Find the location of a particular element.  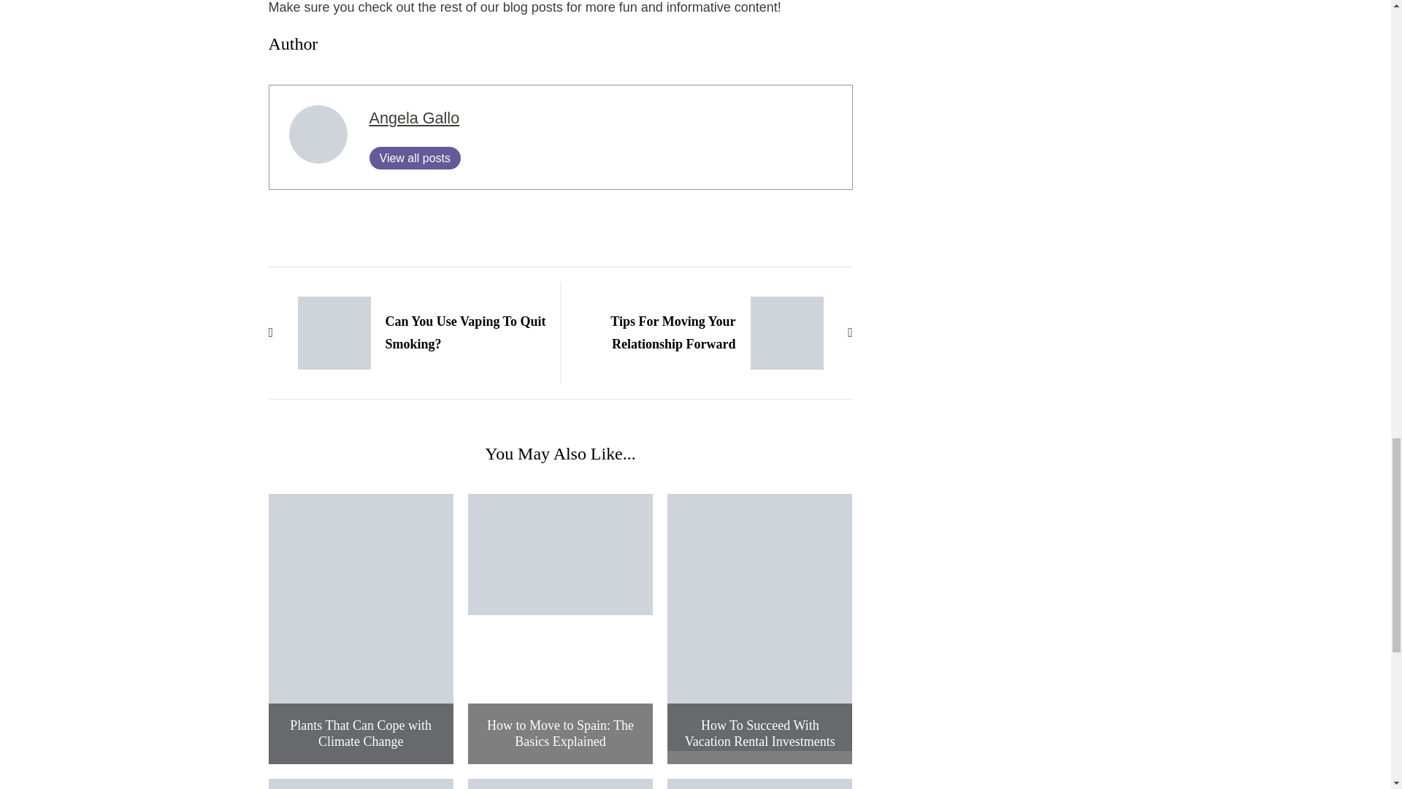

Tips For Moving Your Relationship Forward is located at coordinates (713, 333).